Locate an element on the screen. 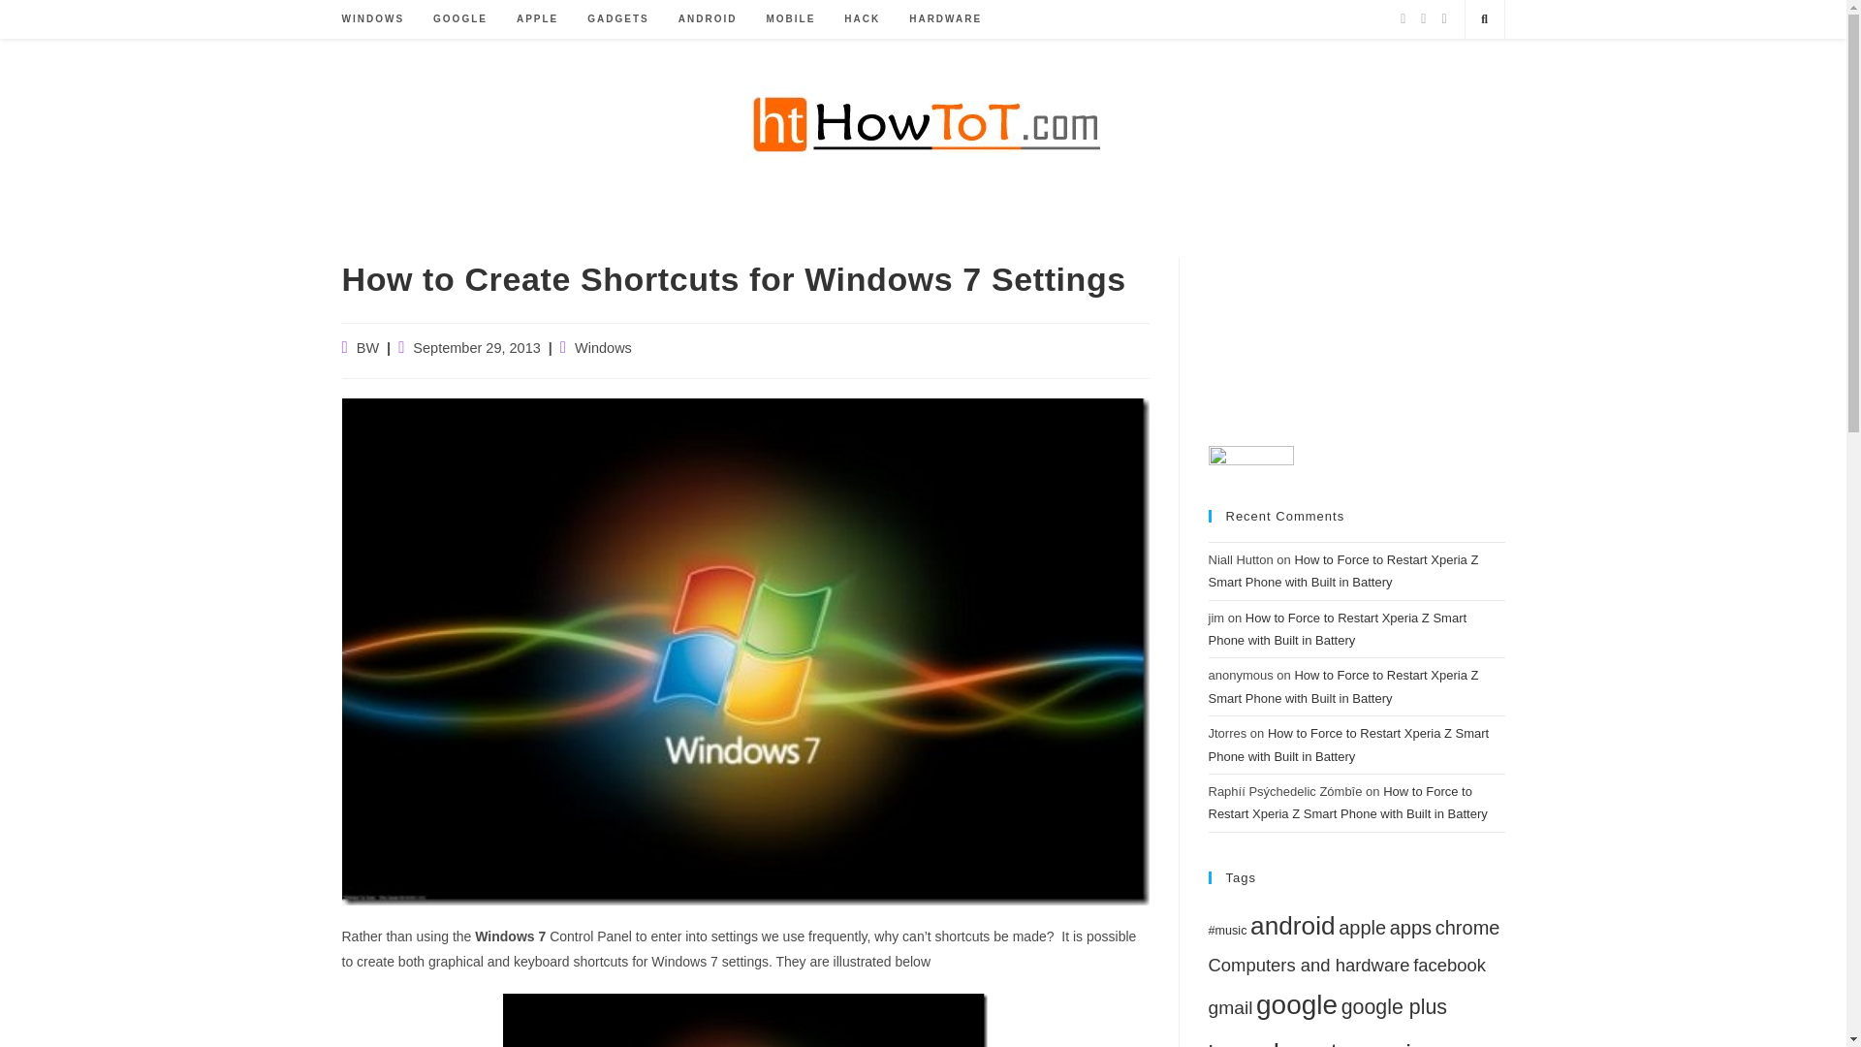 Image resolution: width=1861 pixels, height=1047 pixels. GADGETS is located at coordinates (617, 19).